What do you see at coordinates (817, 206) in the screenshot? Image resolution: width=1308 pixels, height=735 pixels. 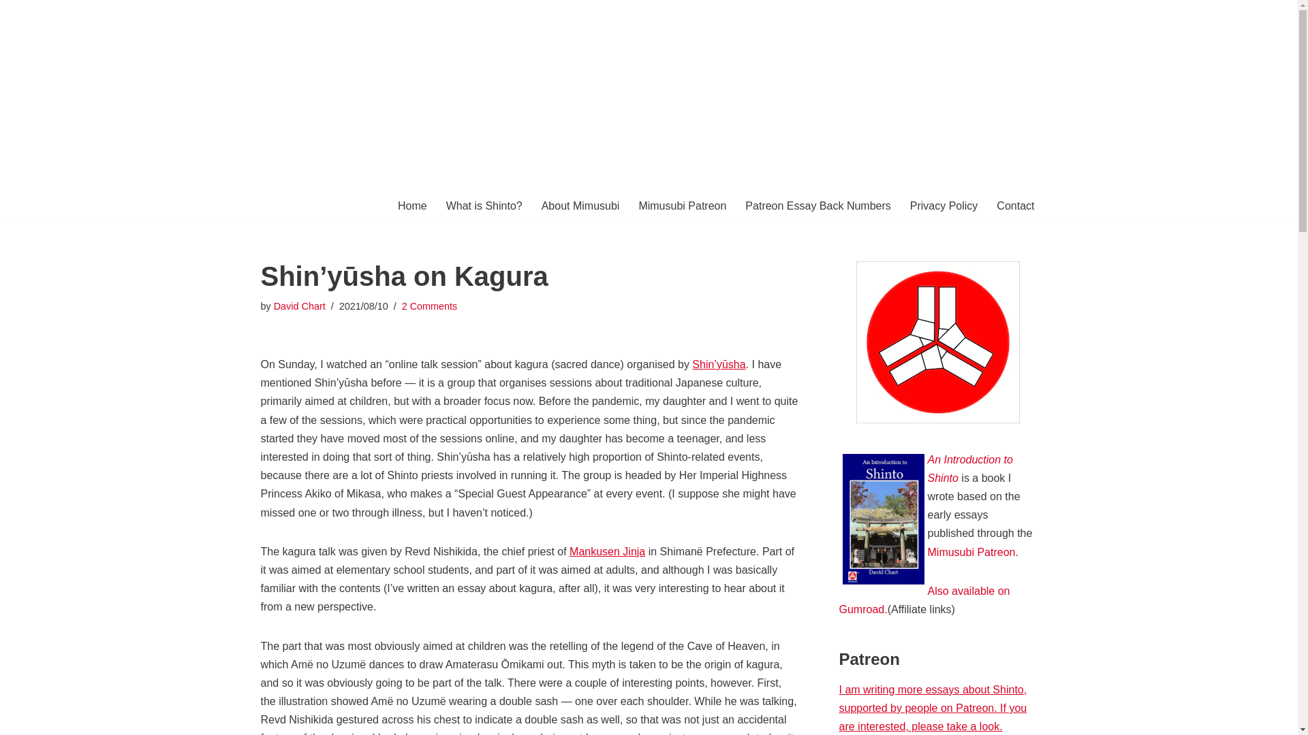 I see `Mankusen Jinja` at bounding box center [817, 206].